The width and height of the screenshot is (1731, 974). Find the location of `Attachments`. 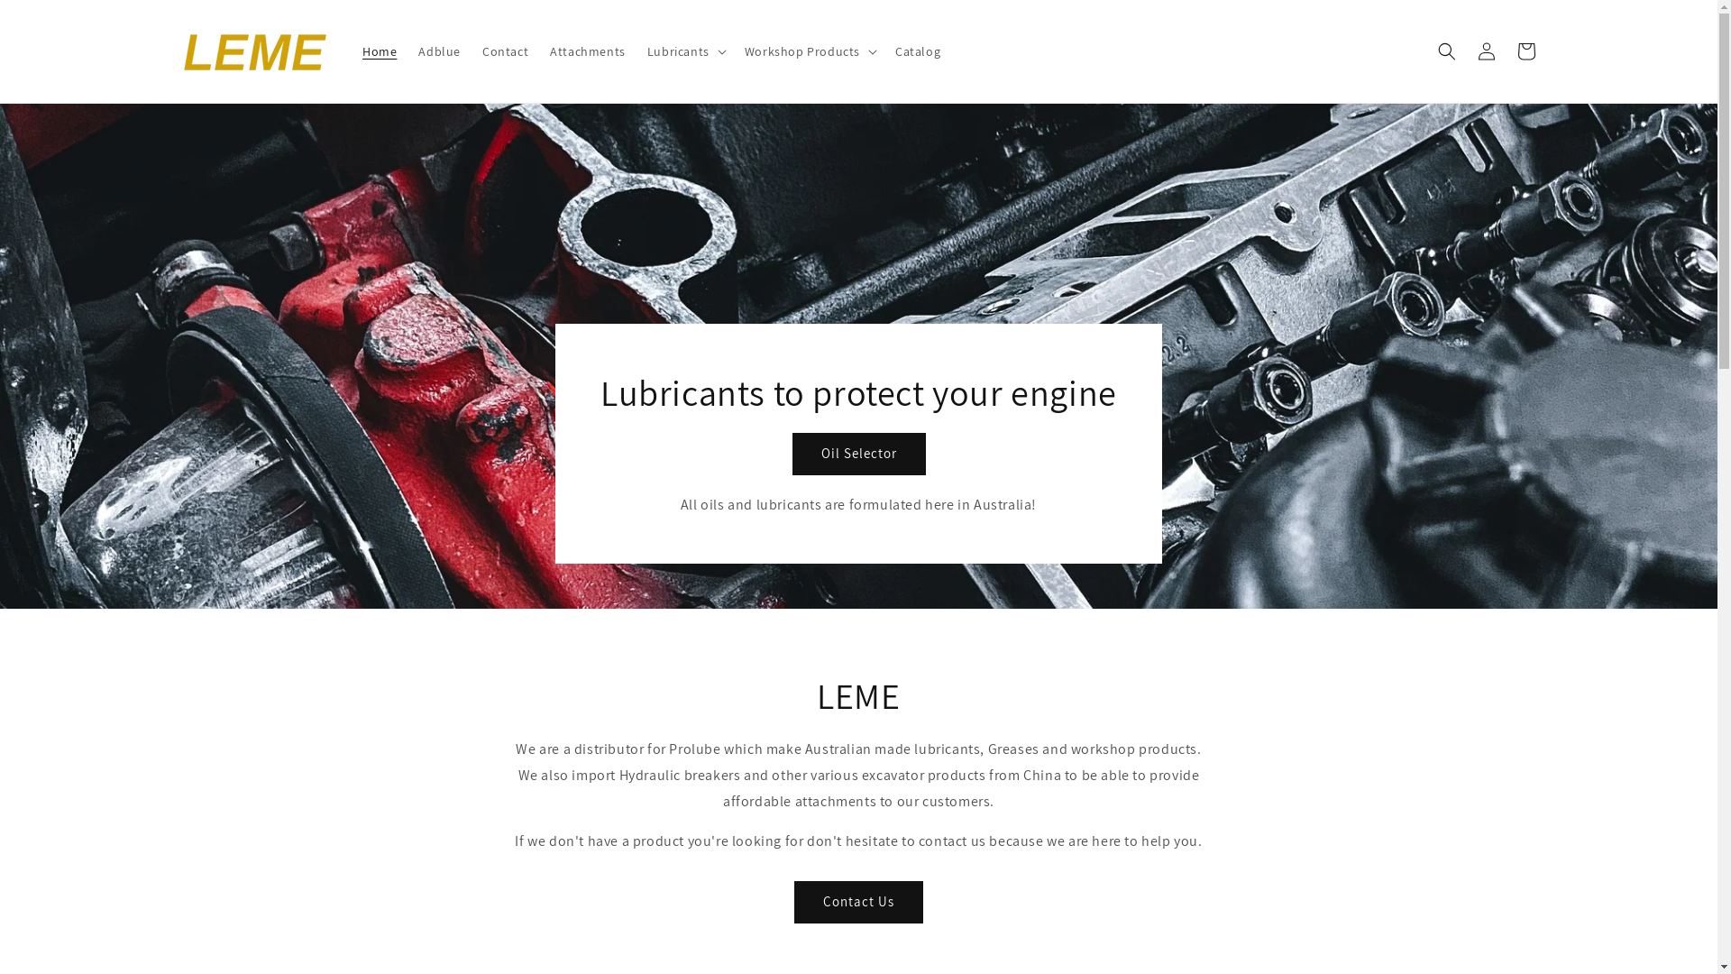

Attachments is located at coordinates (588, 51).